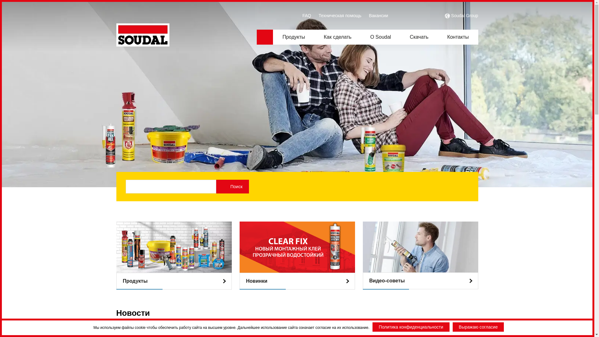  Describe the element at coordinates (307, 16) in the screenshot. I see `FAQ` at that location.